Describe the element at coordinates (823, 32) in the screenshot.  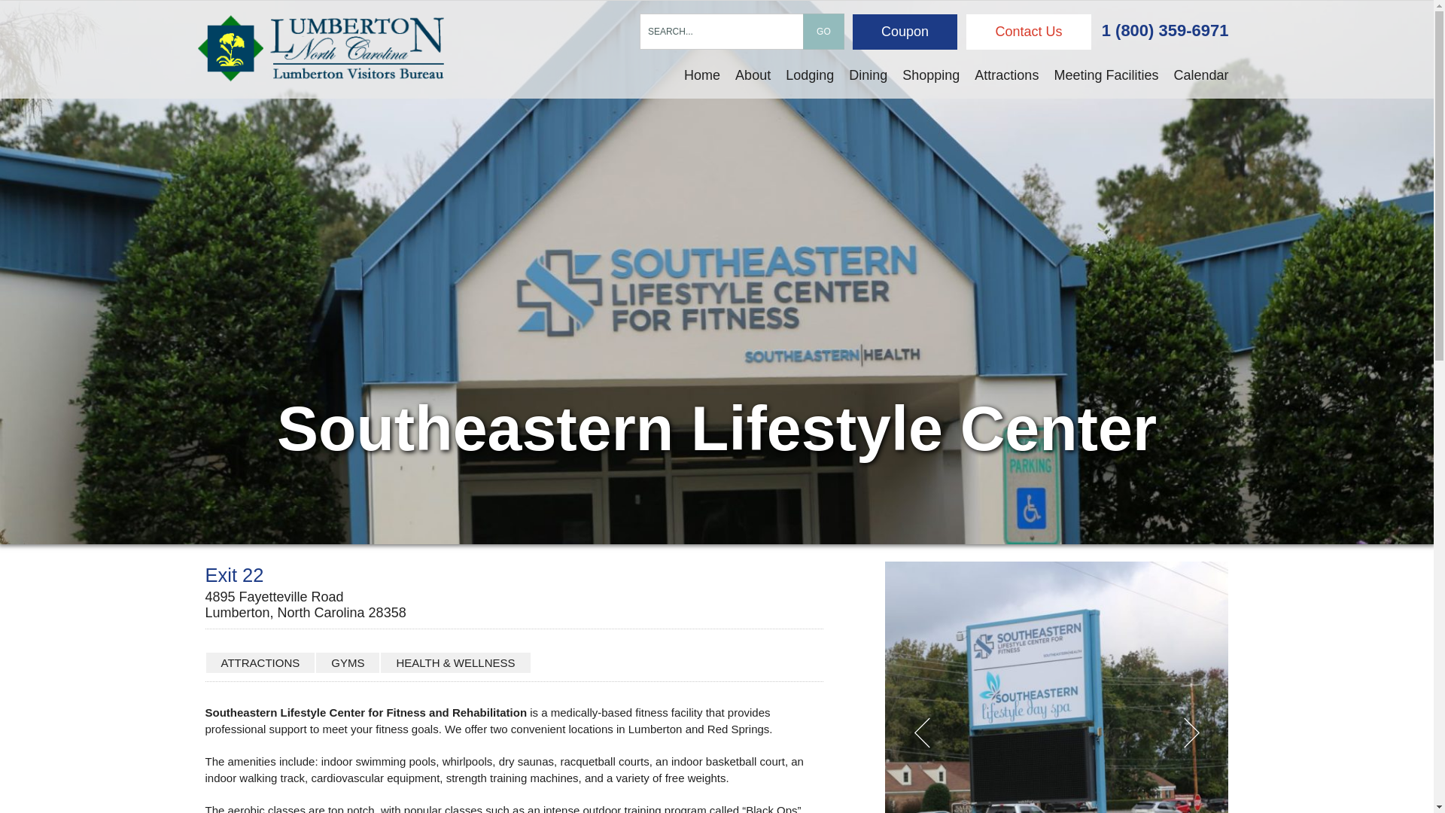
I see `GO` at that location.